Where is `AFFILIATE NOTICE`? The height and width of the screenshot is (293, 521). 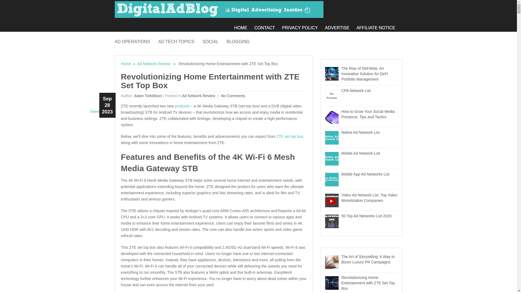 AFFILIATE NOTICE is located at coordinates (379, 26).